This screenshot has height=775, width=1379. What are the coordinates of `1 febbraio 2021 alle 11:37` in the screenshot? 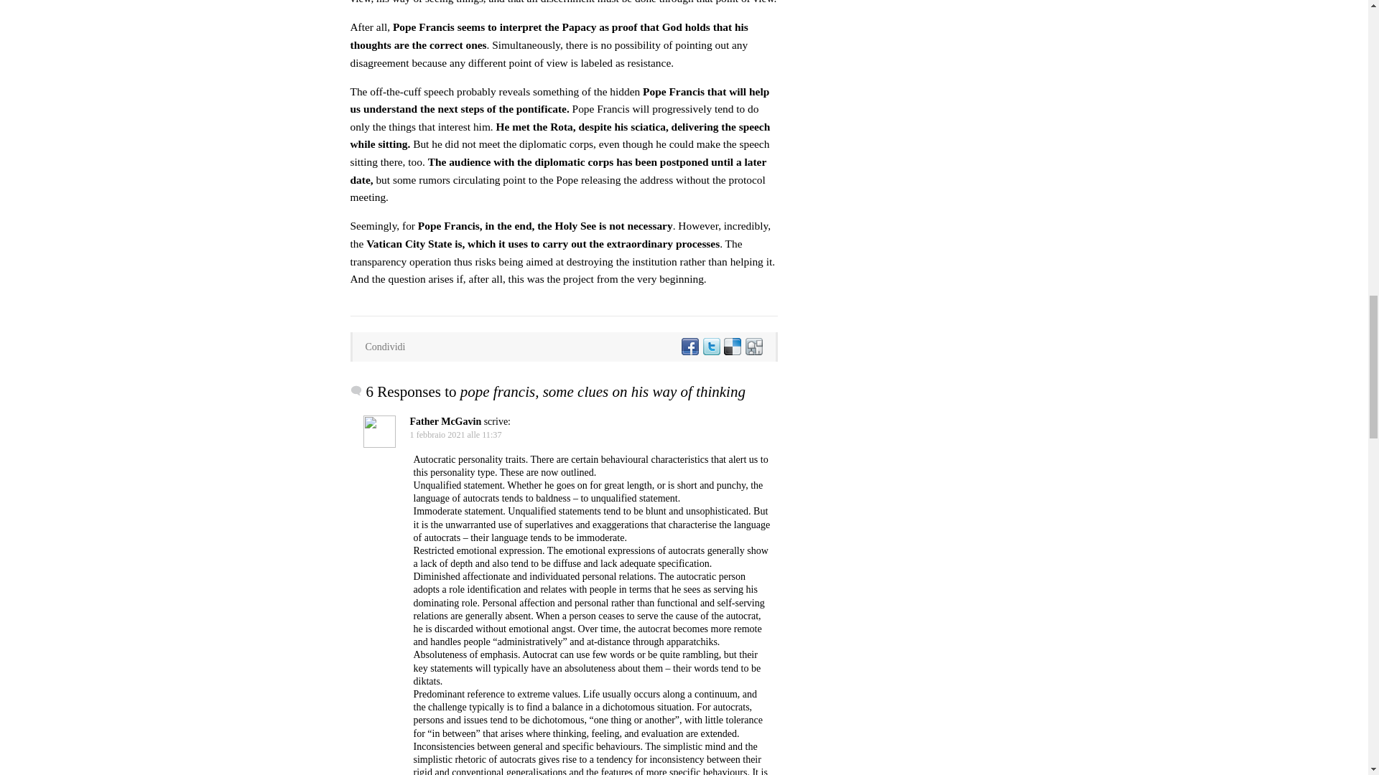 It's located at (455, 435).